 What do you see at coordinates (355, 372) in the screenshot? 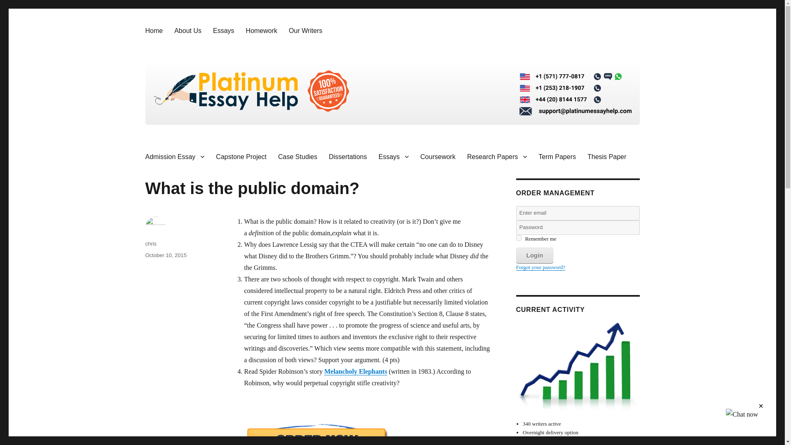
I see `Melancholy Elephants` at bounding box center [355, 372].